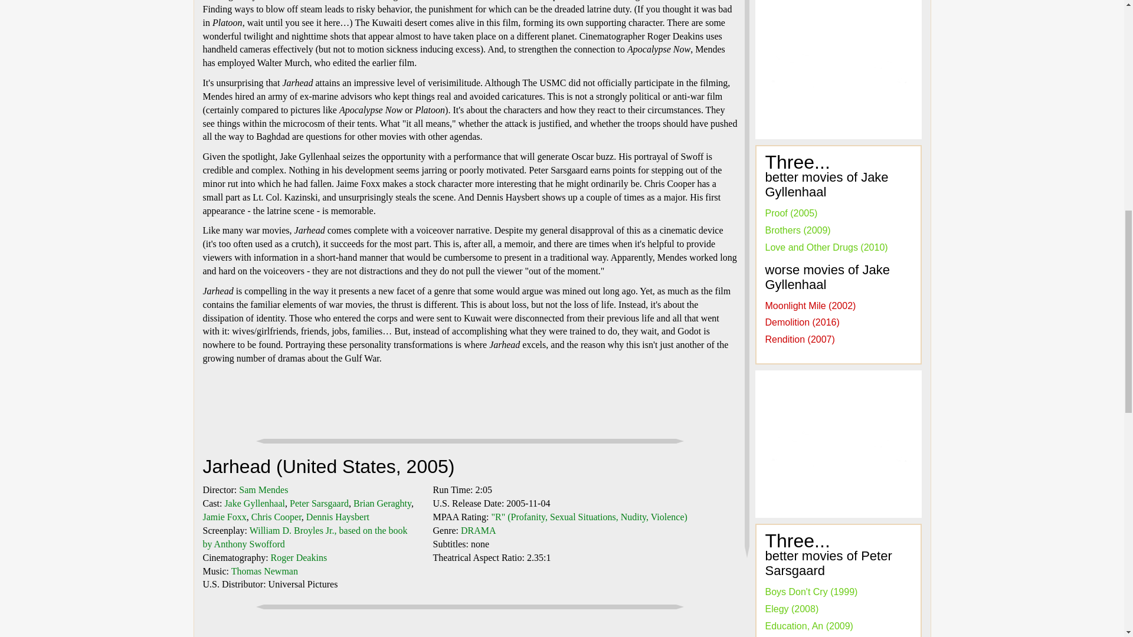  I want to click on Add Comment, so click(686, 636).